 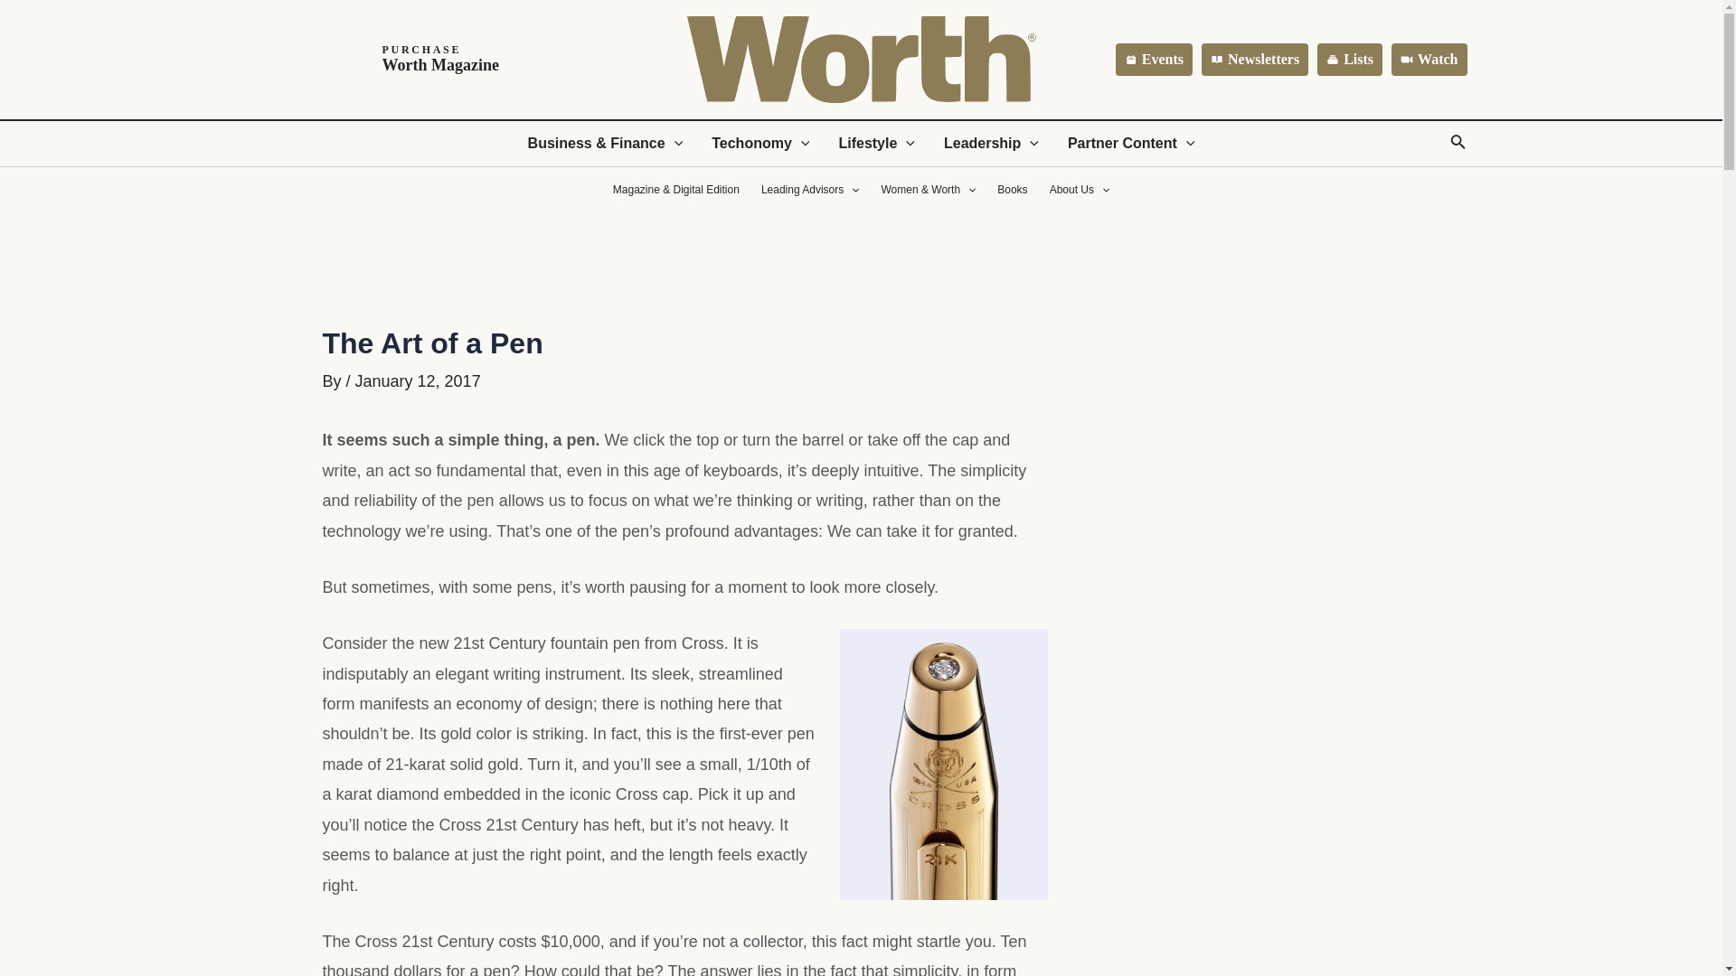 What do you see at coordinates (393, 60) in the screenshot?
I see `Lifestyle` at bounding box center [393, 60].